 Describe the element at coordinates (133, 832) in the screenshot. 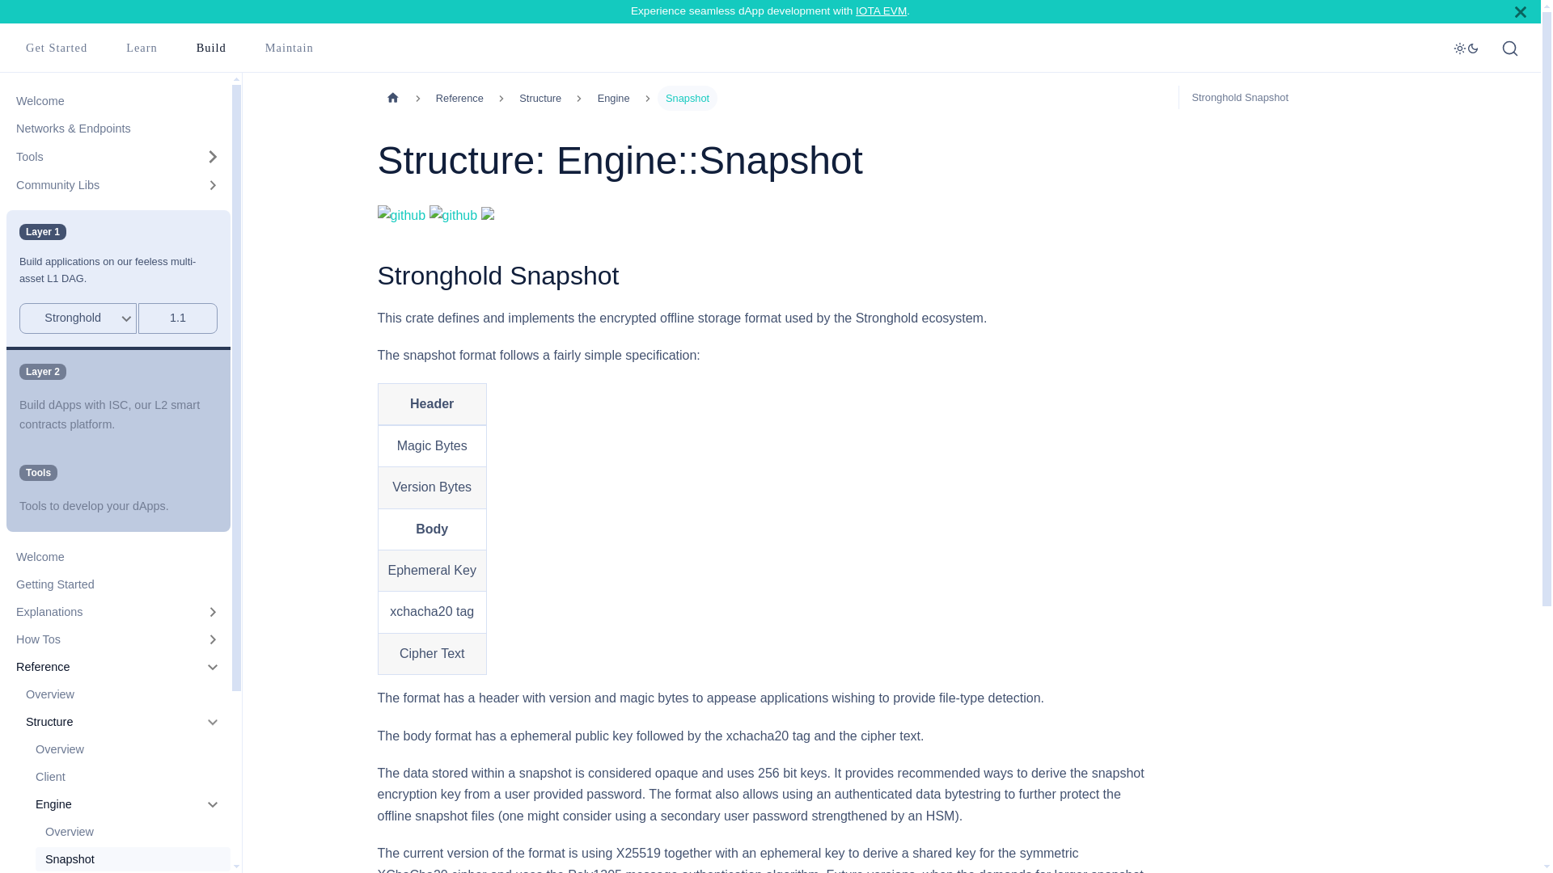

I see `Overview` at that location.